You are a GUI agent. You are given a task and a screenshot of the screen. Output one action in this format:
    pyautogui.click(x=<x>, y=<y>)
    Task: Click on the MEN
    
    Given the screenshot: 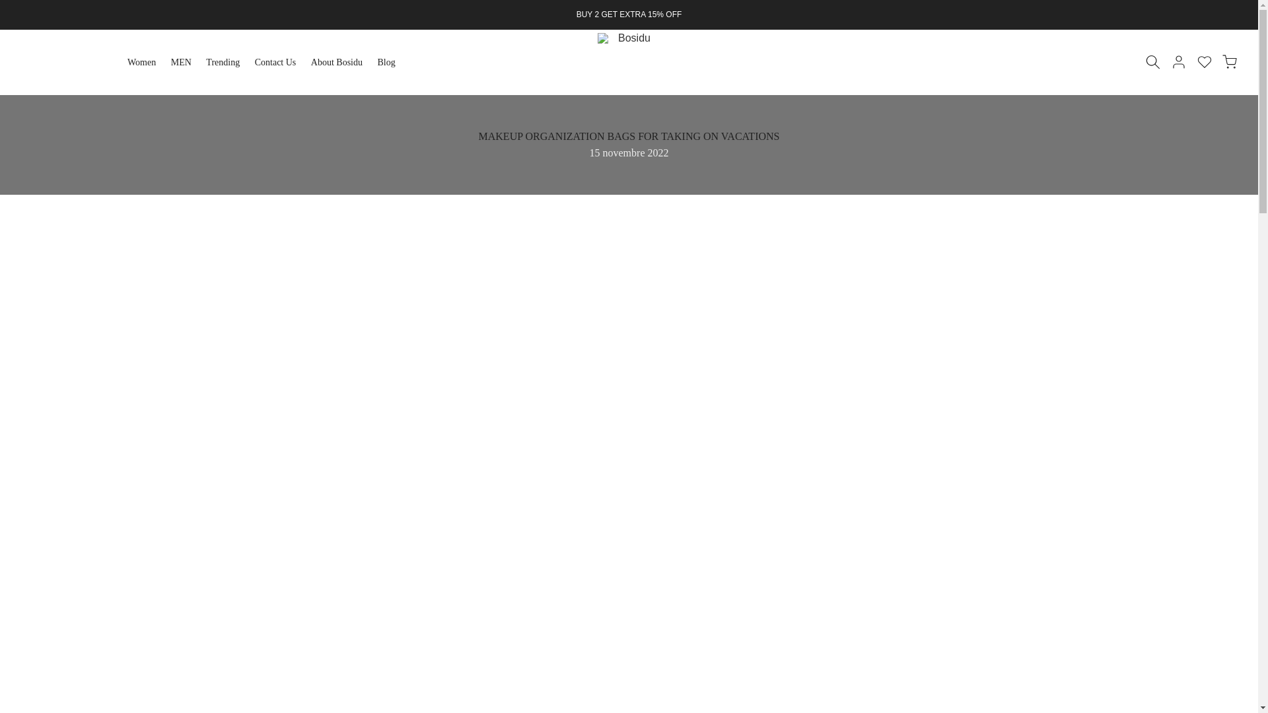 What is the action you would take?
    pyautogui.click(x=185, y=62)
    